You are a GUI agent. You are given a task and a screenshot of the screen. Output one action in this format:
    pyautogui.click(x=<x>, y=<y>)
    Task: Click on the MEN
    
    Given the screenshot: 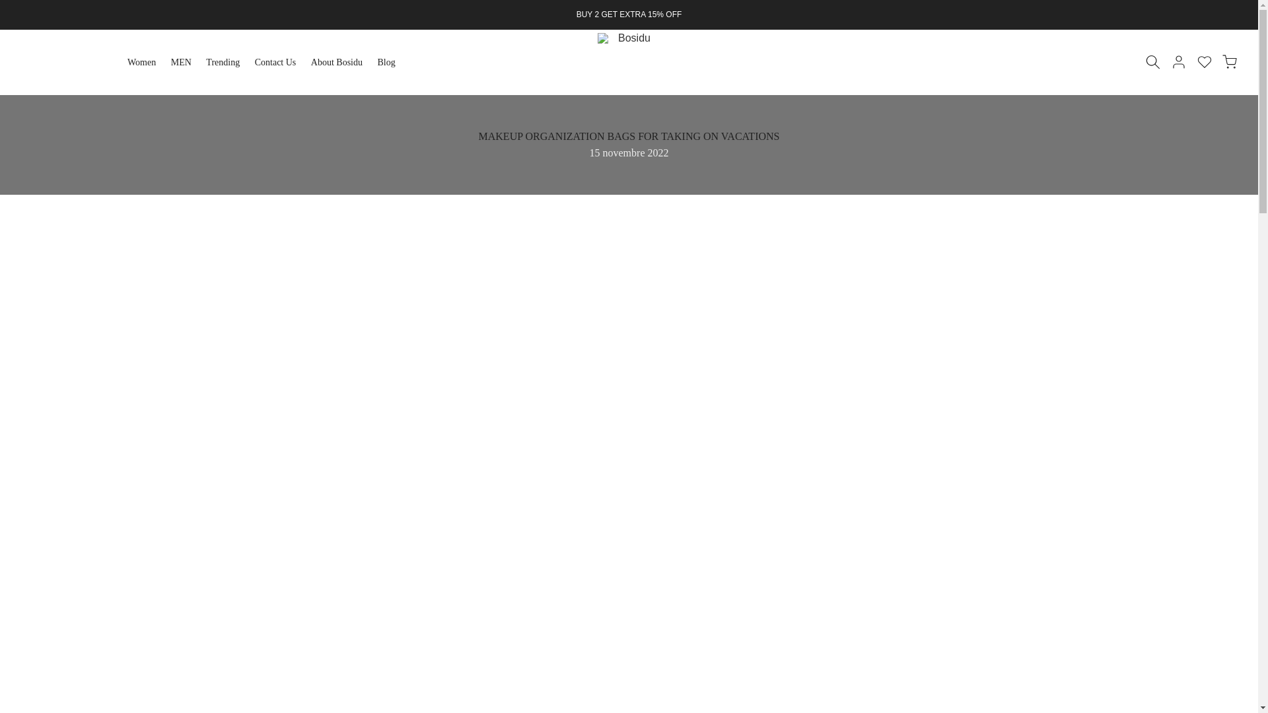 What is the action you would take?
    pyautogui.click(x=185, y=62)
    